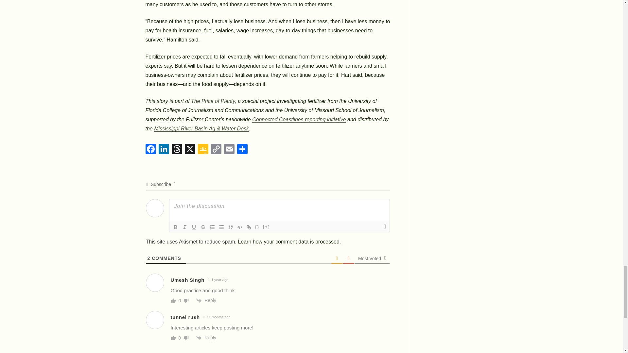 Image resolution: width=628 pixels, height=353 pixels. I want to click on Google Classroom, so click(202, 149).